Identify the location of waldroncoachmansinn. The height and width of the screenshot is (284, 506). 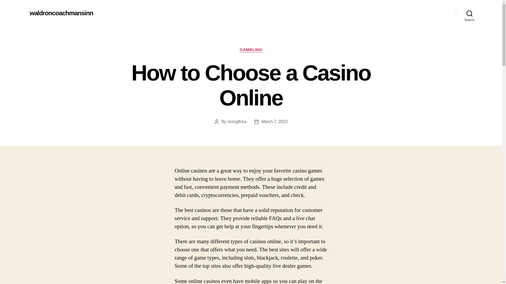
(61, 13).